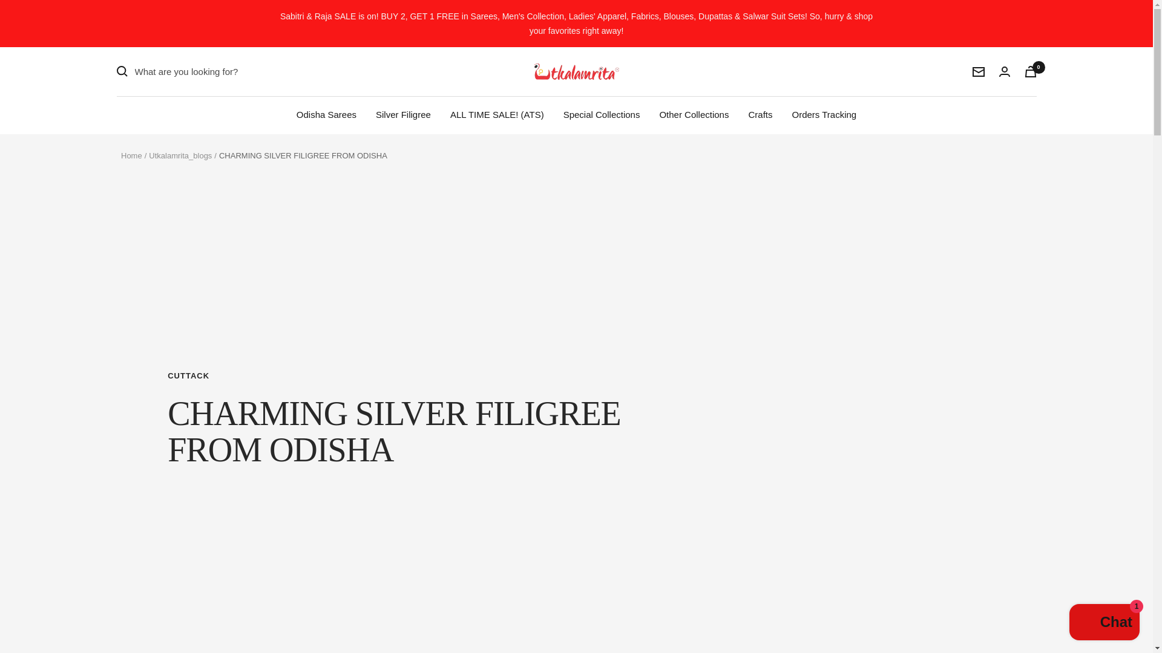 The height and width of the screenshot is (653, 1162). Describe the element at coordinates (403, 115) in the screenshot. I see `Silver Filigree` at that location.